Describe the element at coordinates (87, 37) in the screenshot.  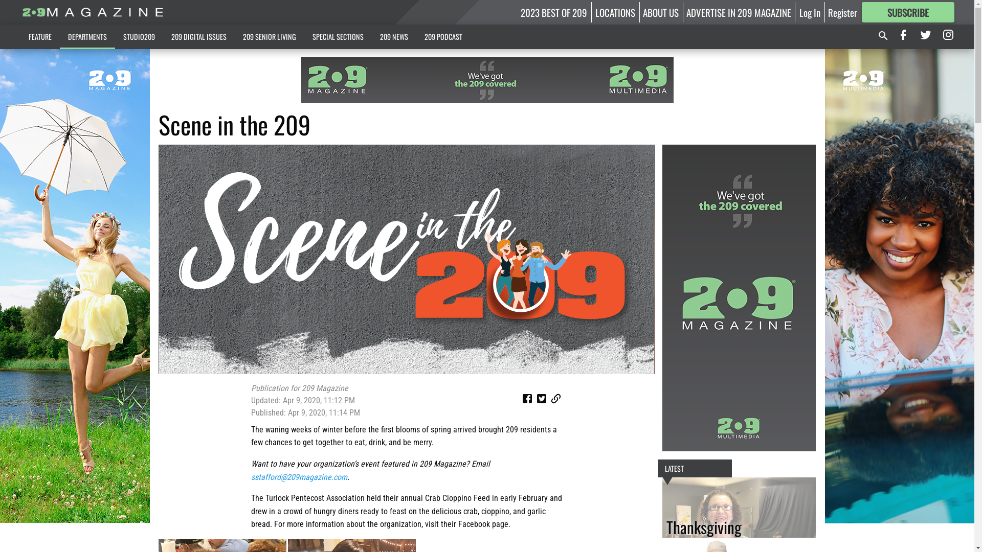
I see `DEPARTMENTS` at that location.